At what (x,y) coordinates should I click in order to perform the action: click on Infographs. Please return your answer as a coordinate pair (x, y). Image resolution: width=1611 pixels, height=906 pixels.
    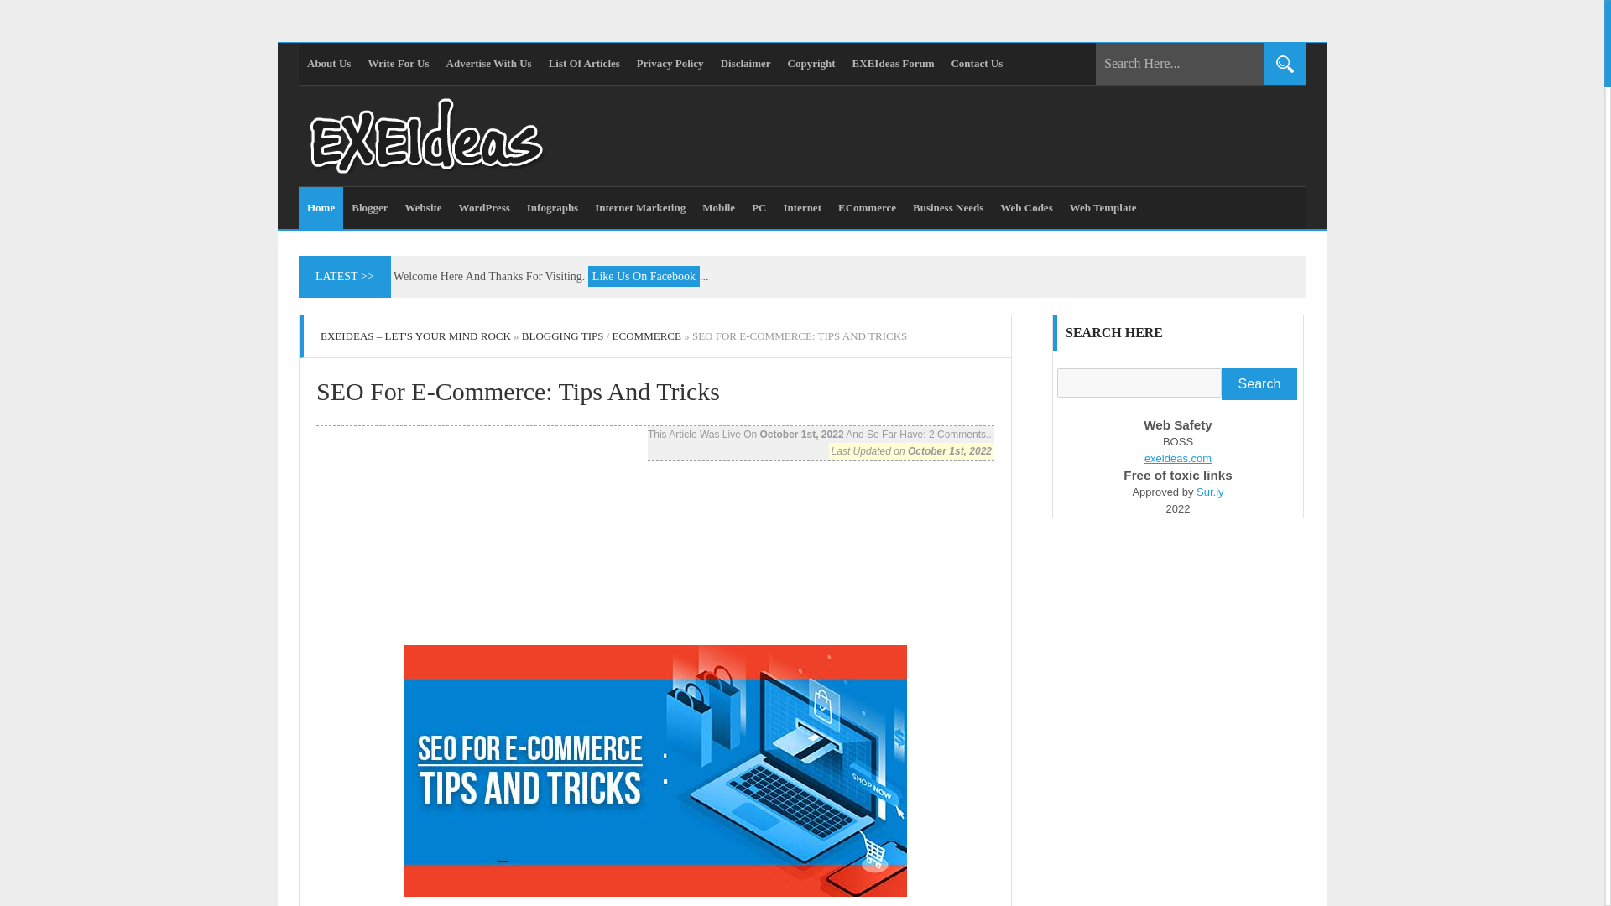
    Looking at the image, I should click on (552, 208).